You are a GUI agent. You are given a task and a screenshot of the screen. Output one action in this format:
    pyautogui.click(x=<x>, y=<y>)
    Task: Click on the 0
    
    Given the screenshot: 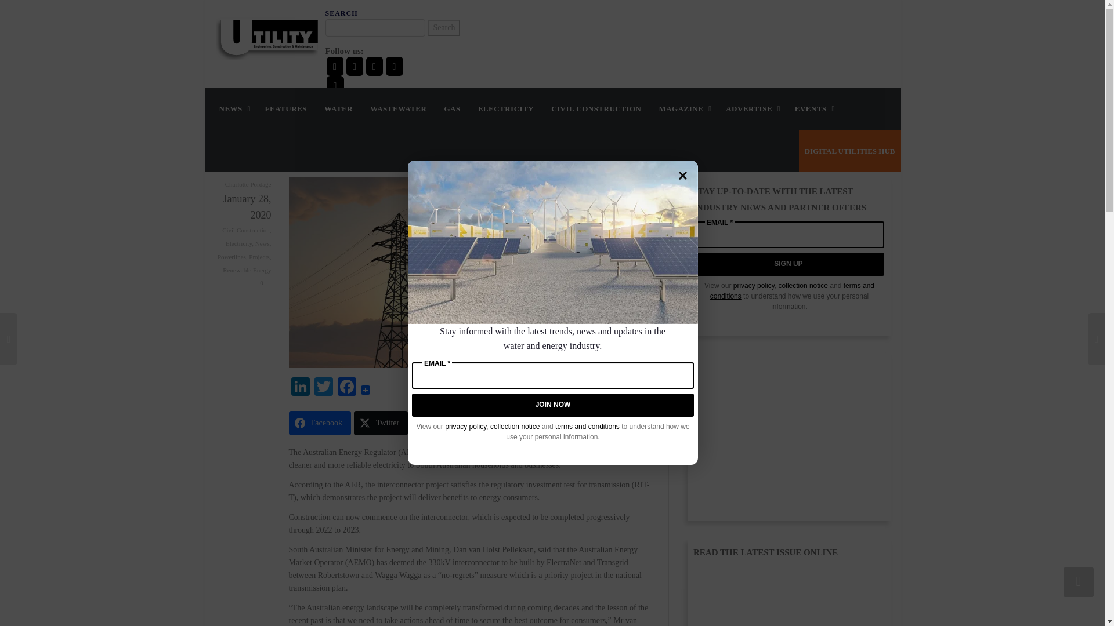 What is the action you would take?
    pyautogui.click(x=265, y=282)
    